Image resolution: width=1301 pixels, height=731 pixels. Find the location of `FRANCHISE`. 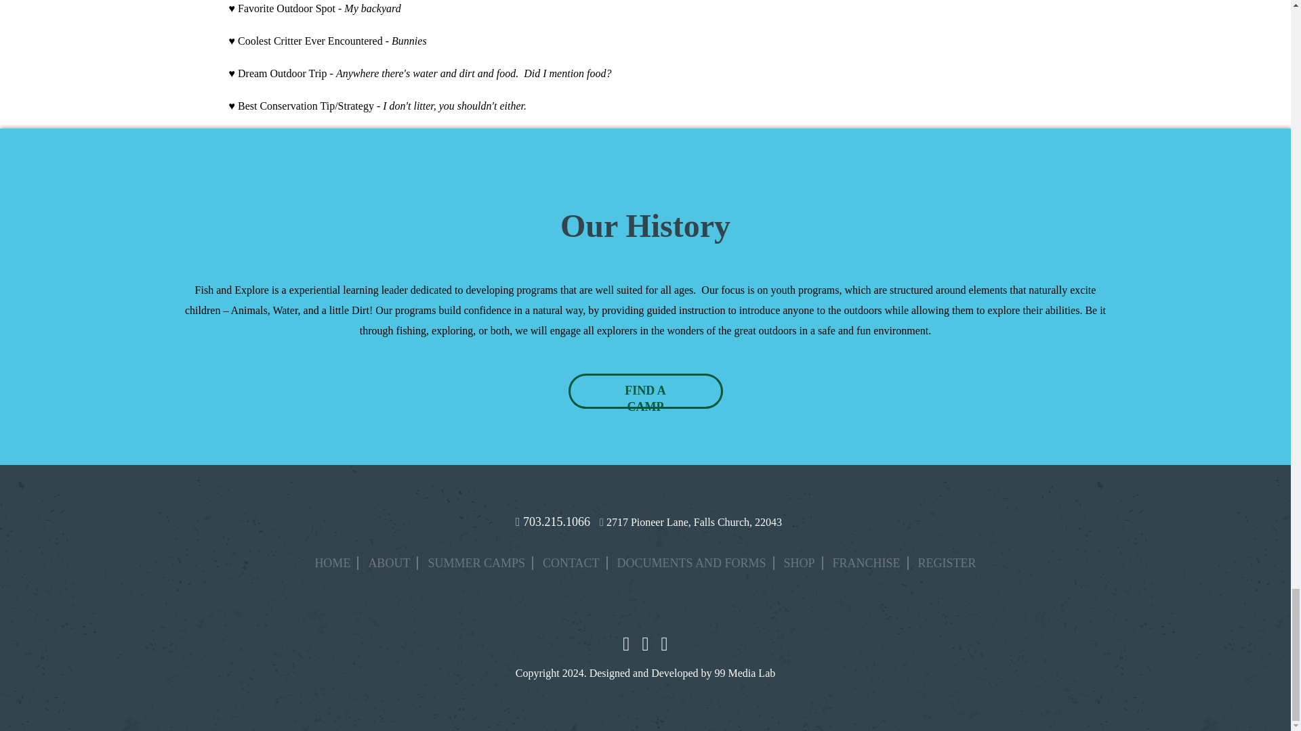

FRANCHISE is located at coordinates (867, 563).